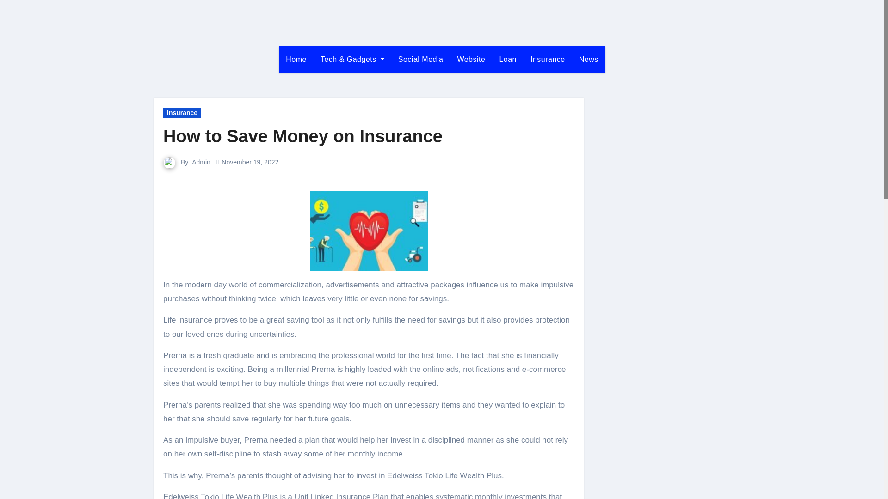 This screenshot has width=888, height=499. Describe the element at coordinates (201, 162) in the screenshot. I see `Admin` at that location.